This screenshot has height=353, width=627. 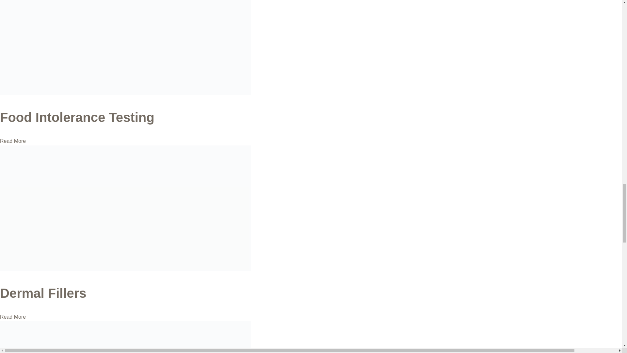 I want to click on Food Intolerance Testing, so click(x=77, y=117).